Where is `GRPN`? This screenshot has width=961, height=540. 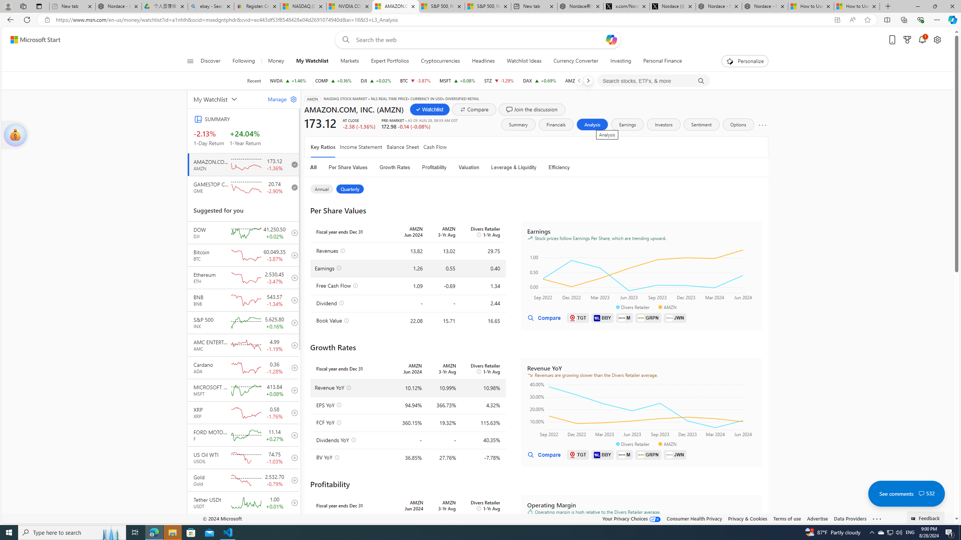
GRPN is located at coordinates (648, 454).